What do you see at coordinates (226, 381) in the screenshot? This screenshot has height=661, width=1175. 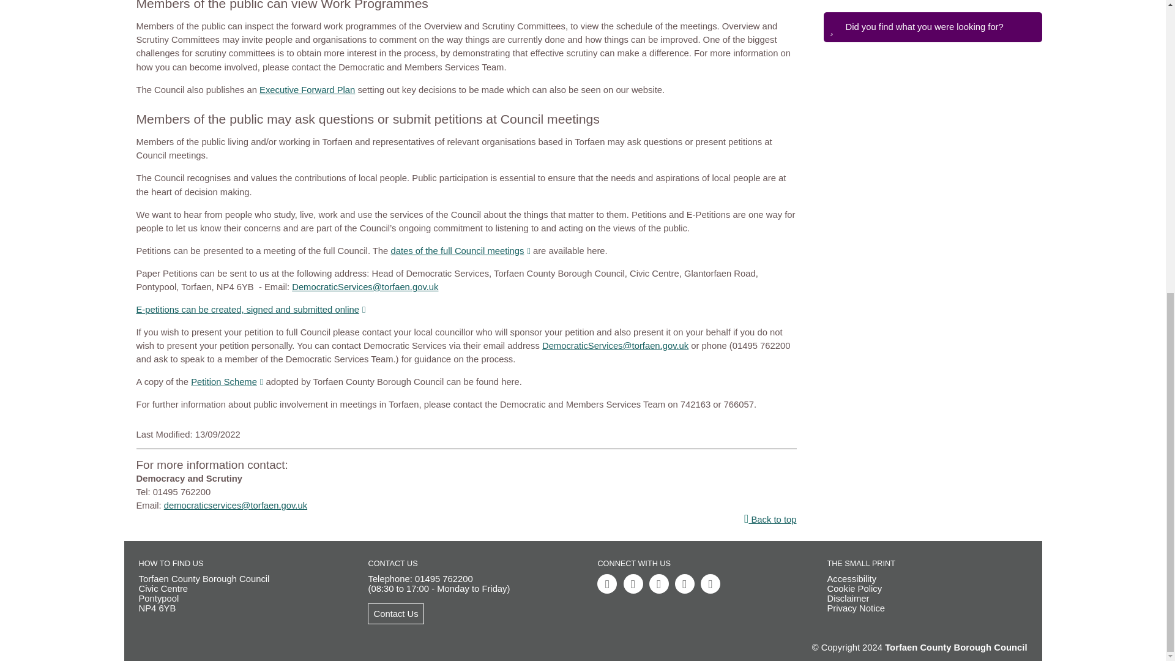 I see `Petition Scheme` at bounding box center [226, 381].